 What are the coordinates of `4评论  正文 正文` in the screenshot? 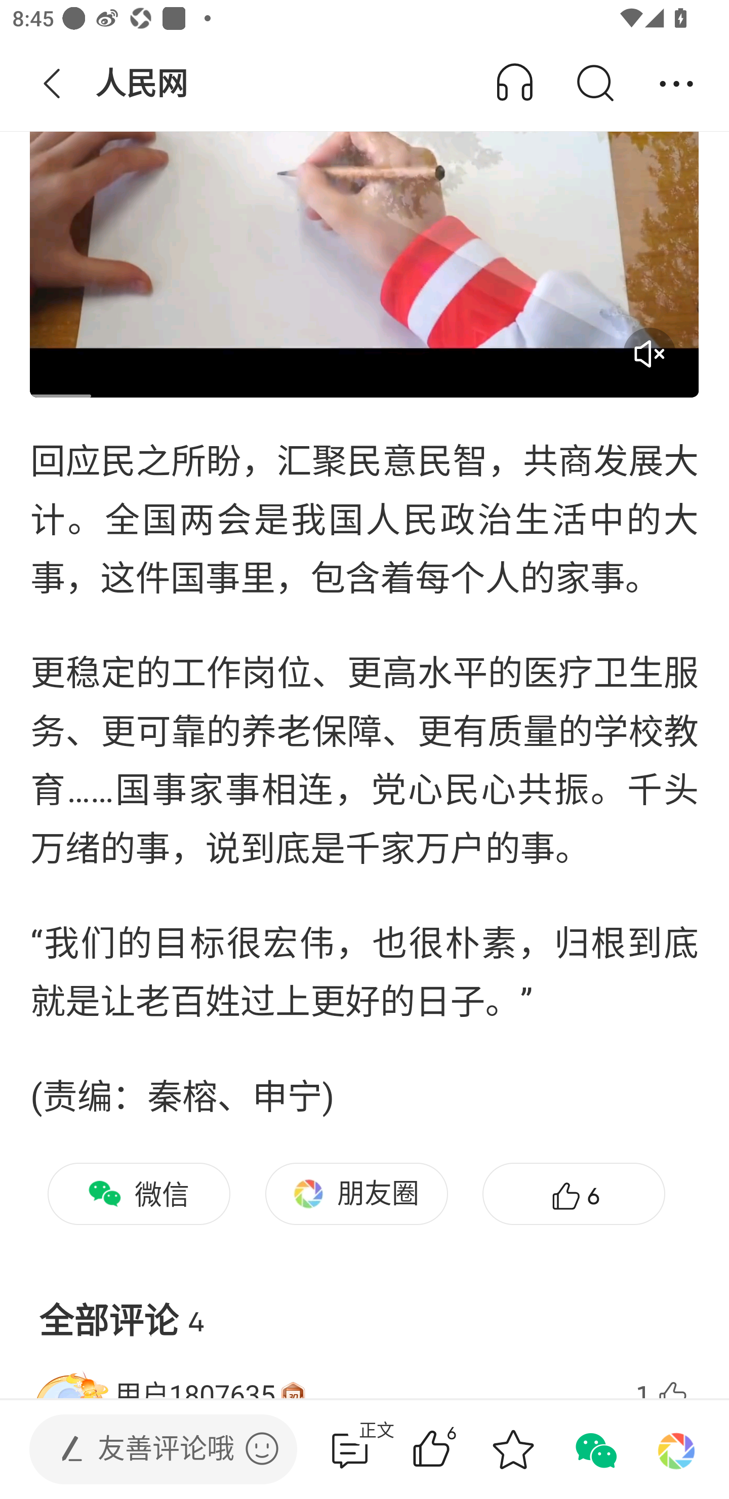 It's located at (350, 1449).